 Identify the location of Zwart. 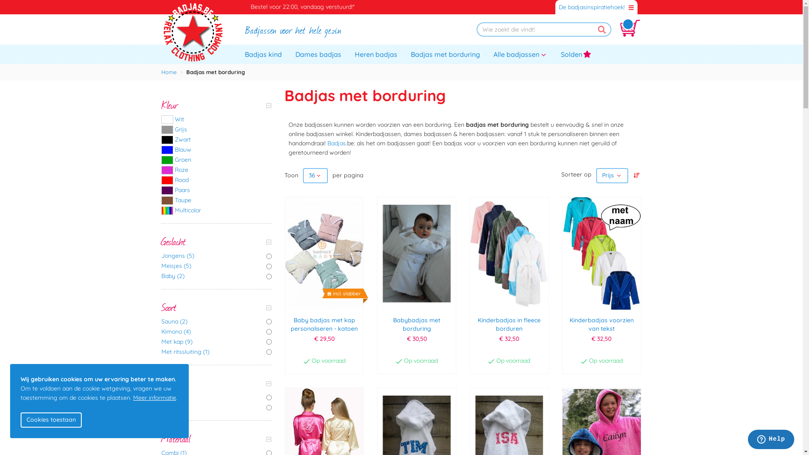
(217, 140).